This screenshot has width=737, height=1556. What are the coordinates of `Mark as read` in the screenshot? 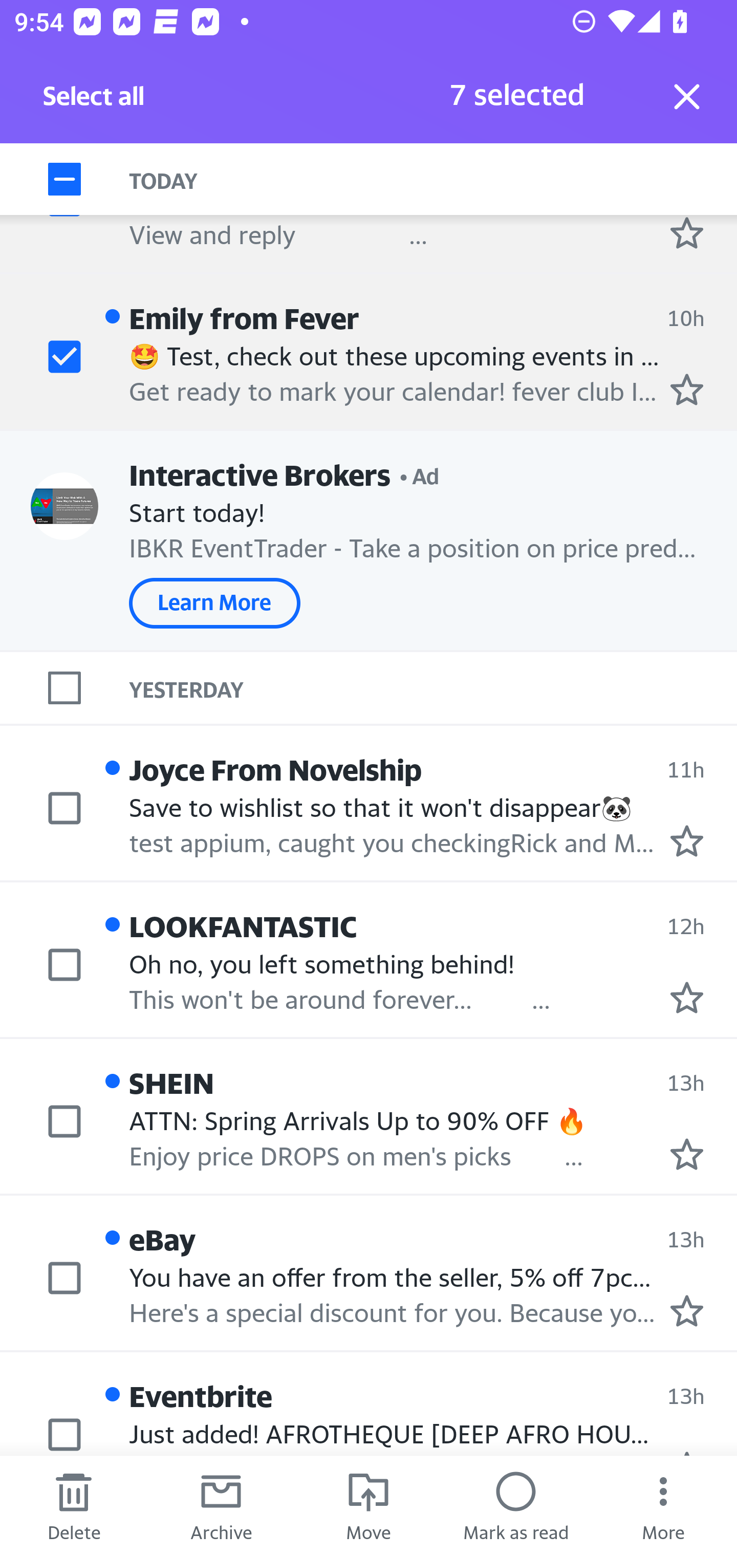 It's located at (516, 1506).